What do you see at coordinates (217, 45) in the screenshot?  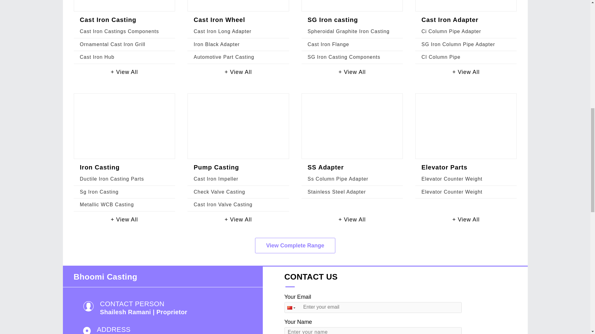 I see `Iron Black Adapter` at bounding box center [217, 45].